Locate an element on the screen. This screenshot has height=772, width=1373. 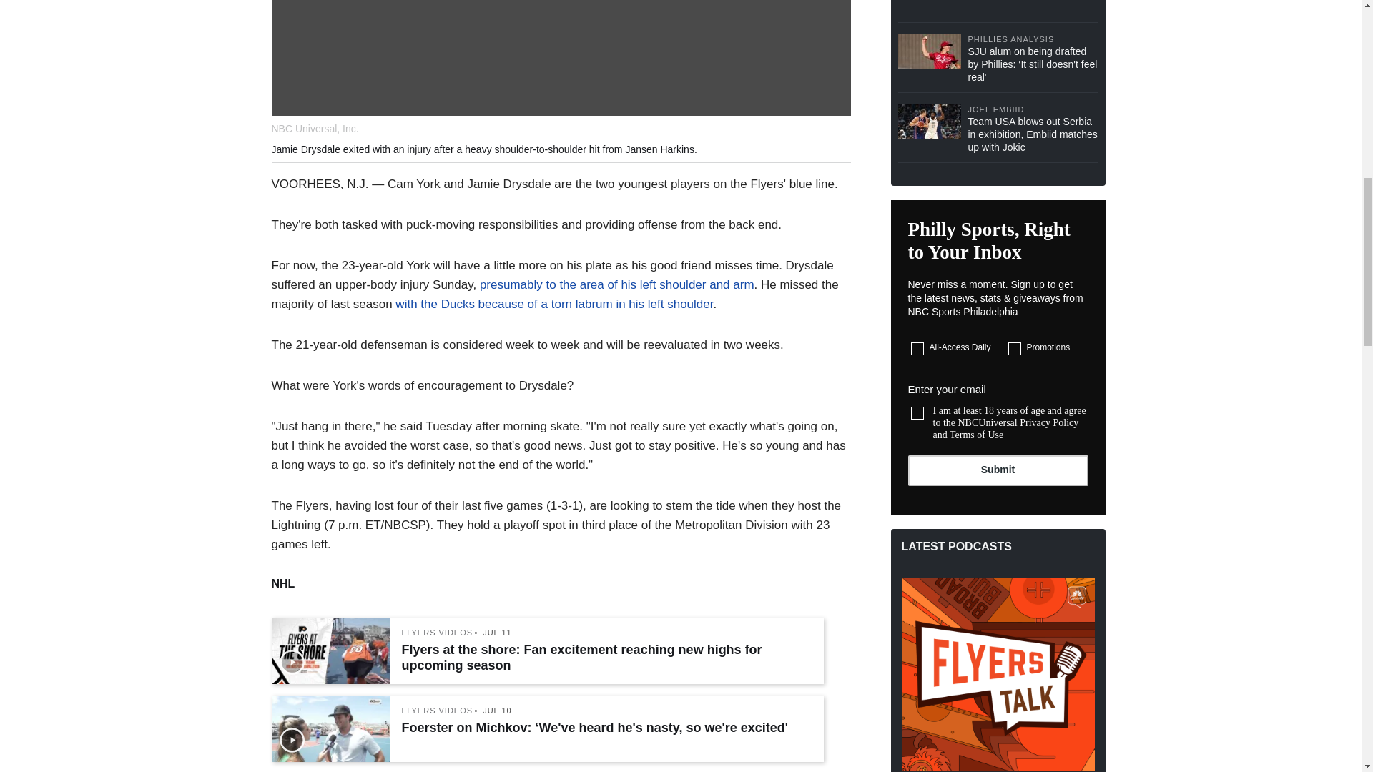
on is located at coordinates (1014, 349).